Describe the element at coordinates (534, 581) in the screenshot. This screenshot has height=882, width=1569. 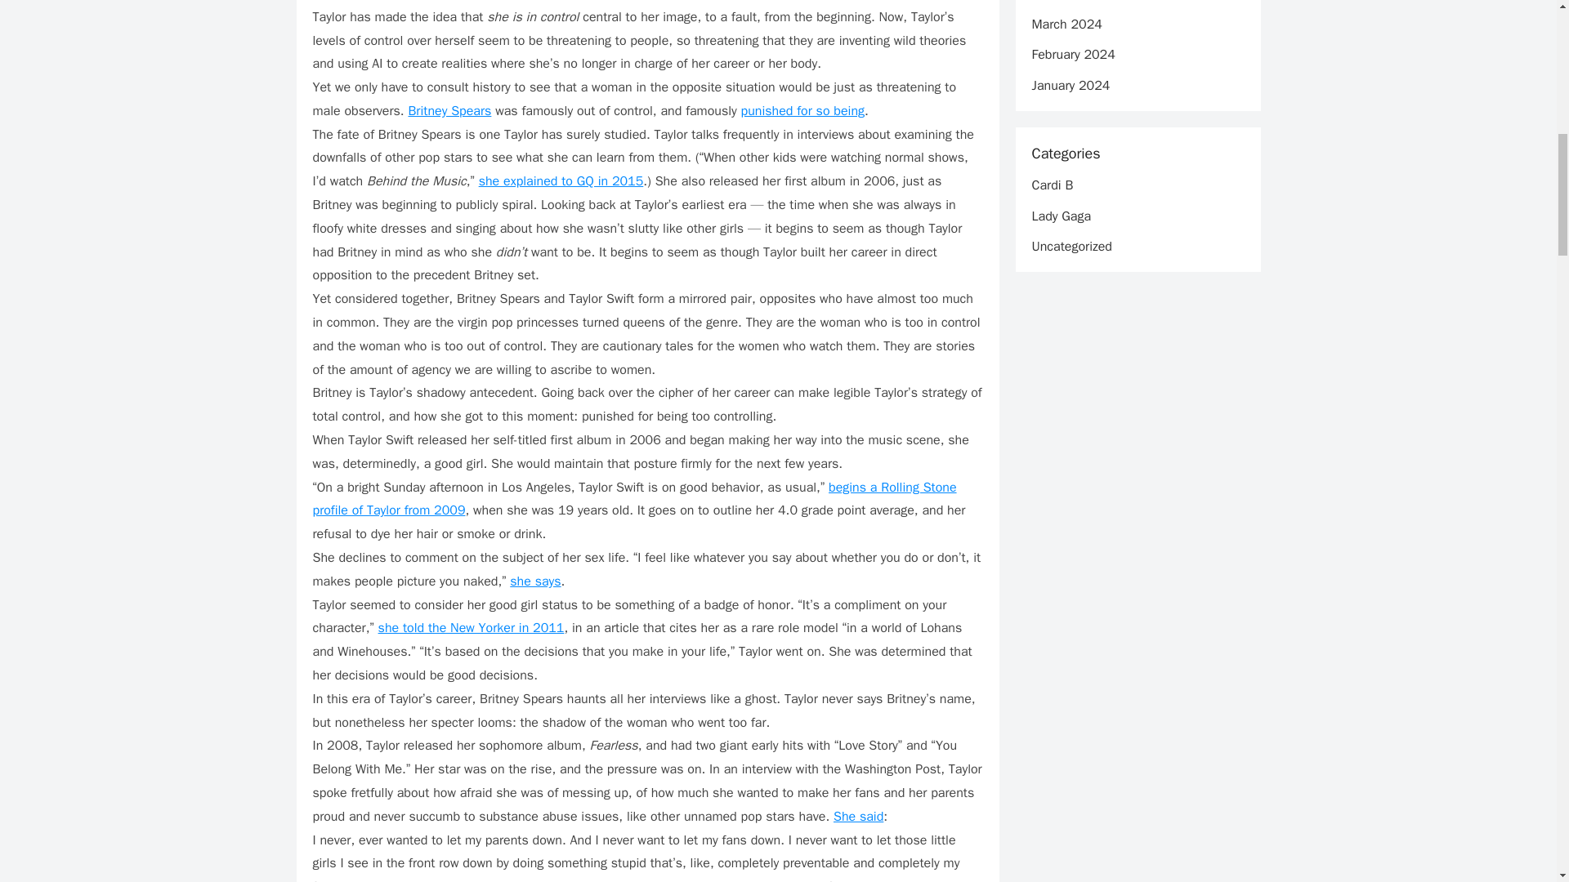
I see `she says` at that location.